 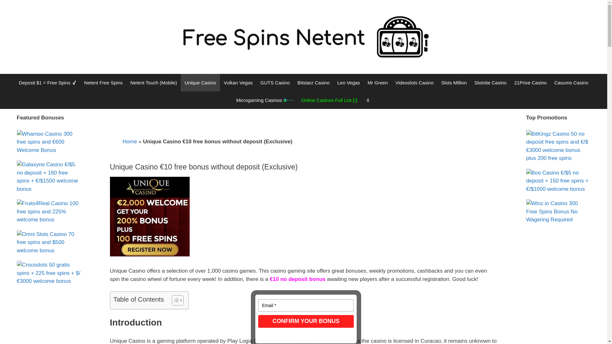 I want to click on Unique Casino, so click(x=200, y=83).